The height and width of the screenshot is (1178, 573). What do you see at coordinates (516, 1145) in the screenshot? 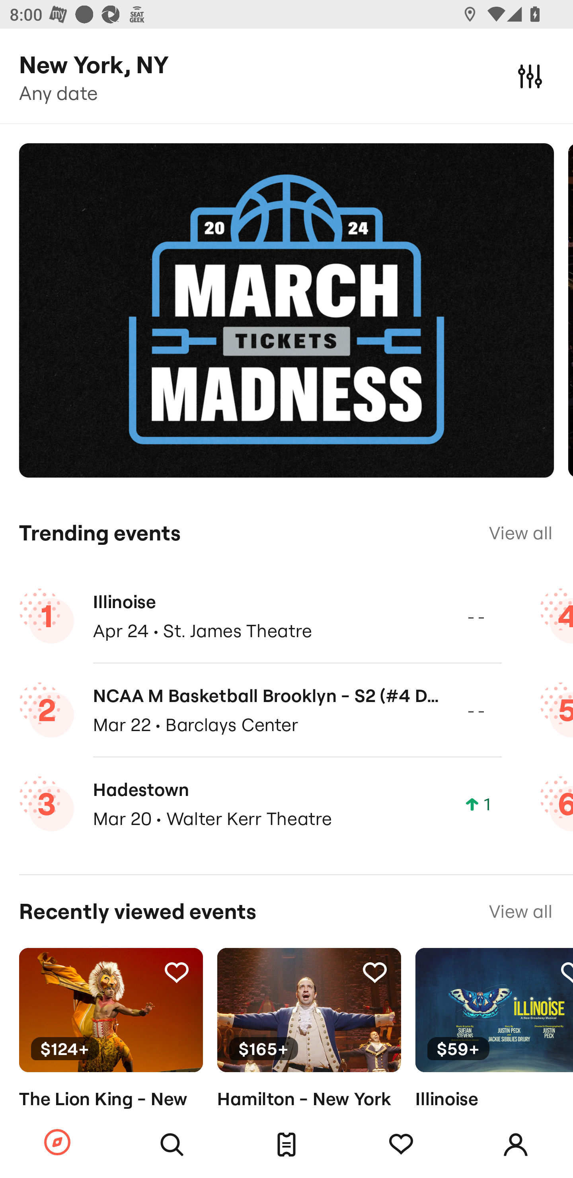
I see `Account` at bounding box center [516, 1145].